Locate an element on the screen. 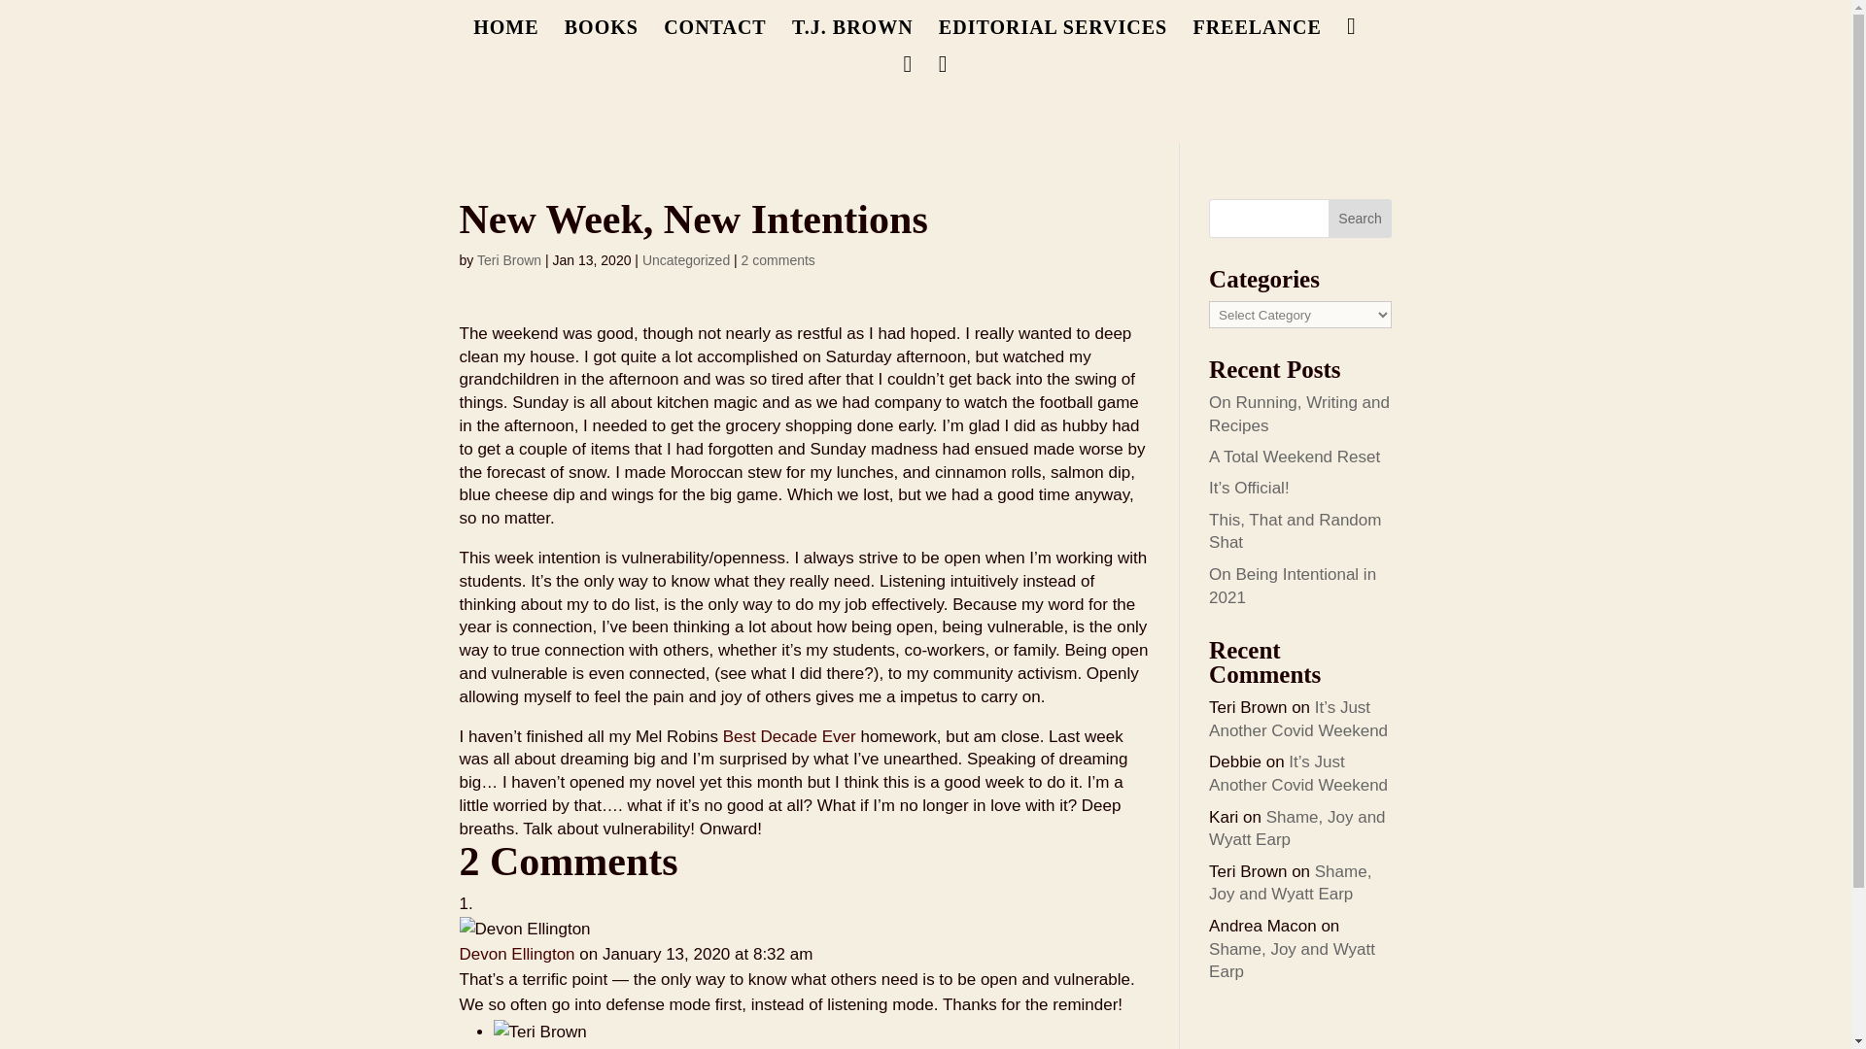 Image resolution: width=1866 pixels, height=1049 pixels. On Running, Writing and Recipes is located at coordinates (1299, 414).